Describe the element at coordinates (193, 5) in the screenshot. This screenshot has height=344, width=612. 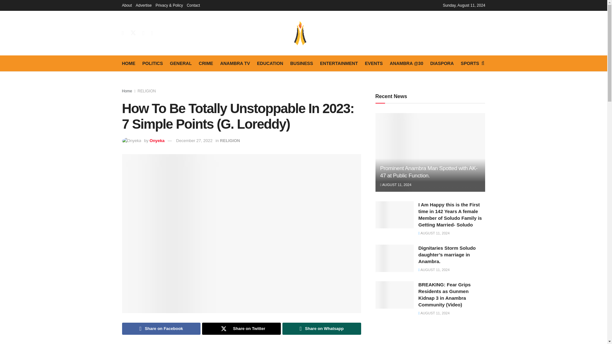
I see `Contact` at that location.